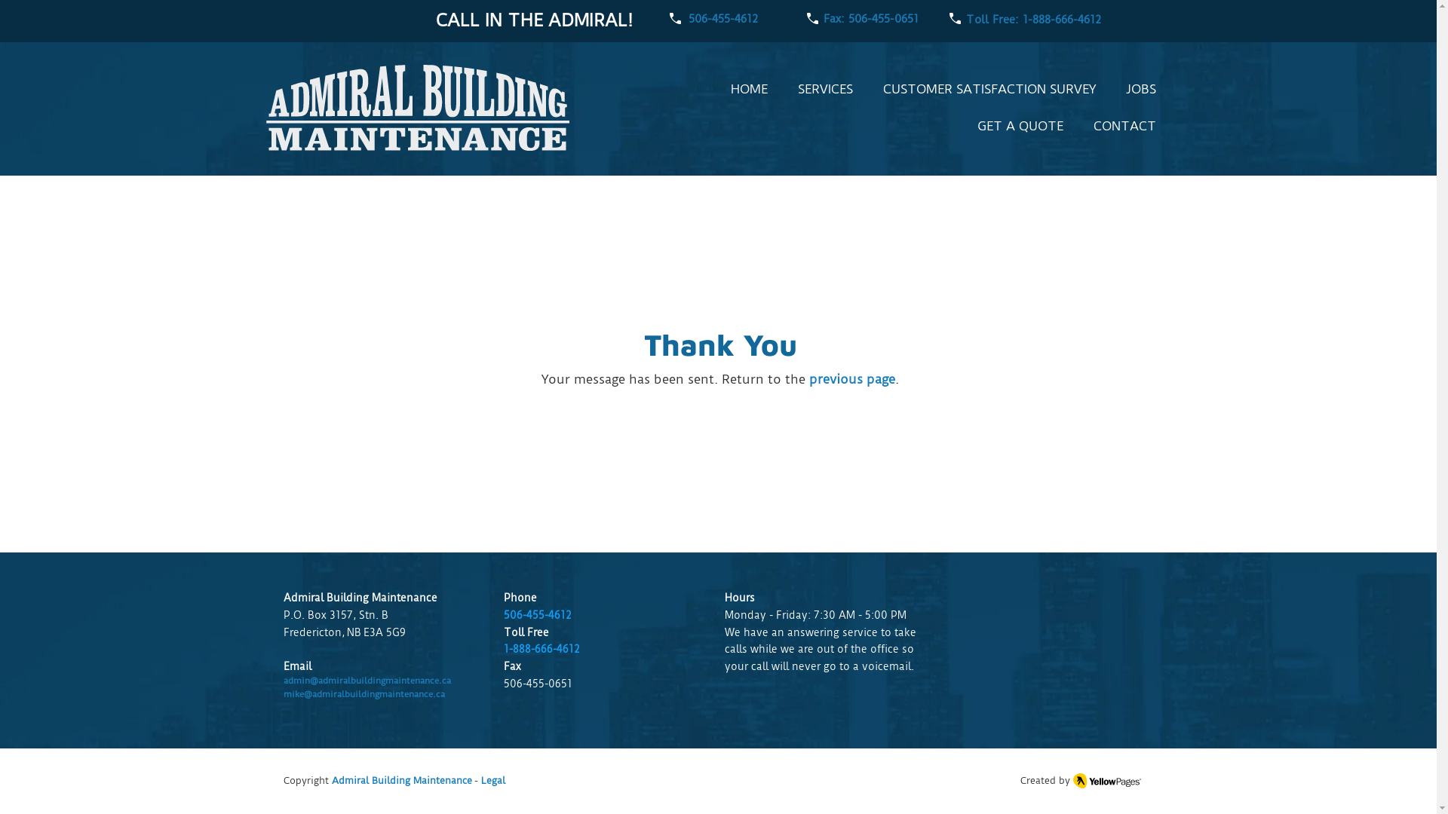 The width and height of the screenshot is (1448, 814). What do you see at coordinates (364, 694) in the screenshot?
I see `mike@admiralbuildingmaintenance.ca` at bounding box center [364, 694].